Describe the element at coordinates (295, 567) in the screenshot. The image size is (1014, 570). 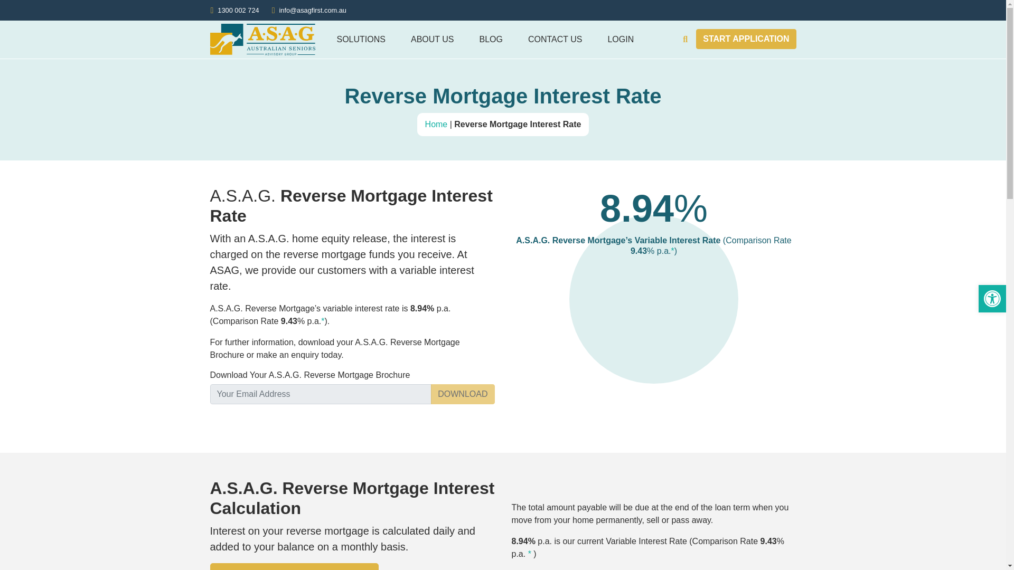
I see `HOW MUCH CAN I BORROW?` at that location.